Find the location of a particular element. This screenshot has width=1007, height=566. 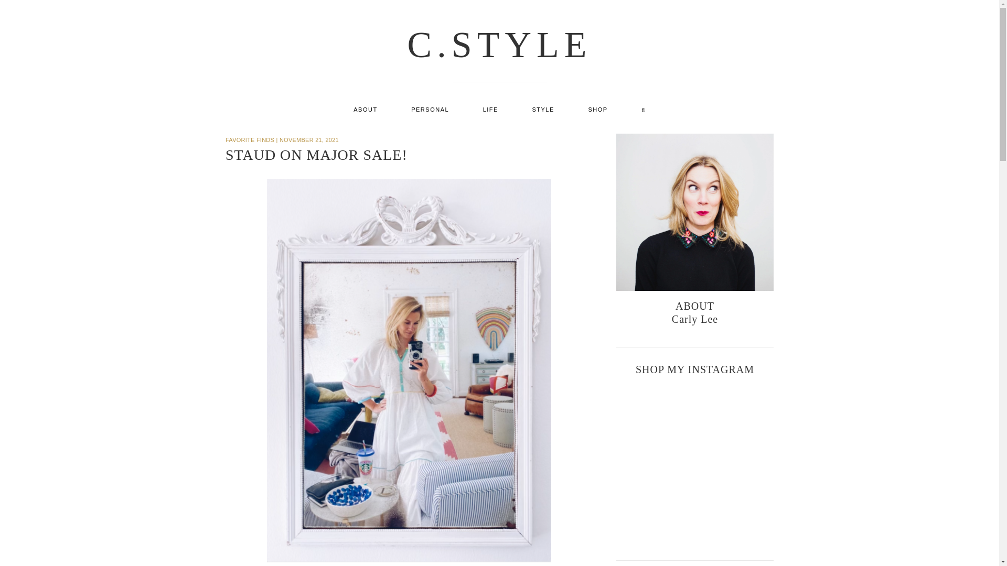

ABOUT is located at coordinates (365, 110).